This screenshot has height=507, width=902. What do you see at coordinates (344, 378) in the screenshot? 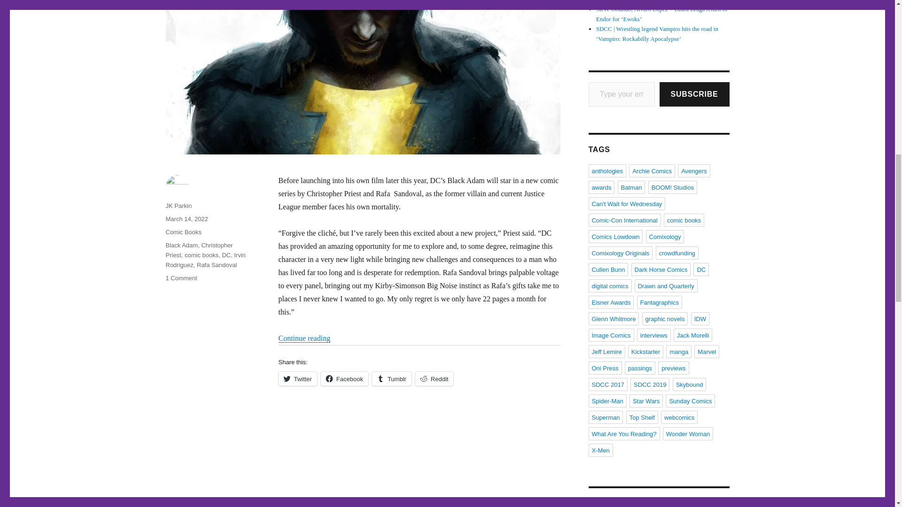
I see `Click to share on Facebook` at bounding box center [344, 378].